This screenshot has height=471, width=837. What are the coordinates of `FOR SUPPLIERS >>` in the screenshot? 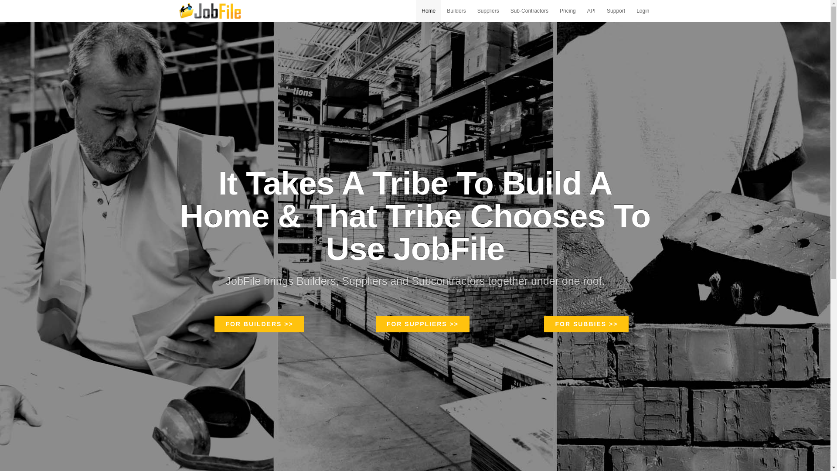 It's located at (423, 324).